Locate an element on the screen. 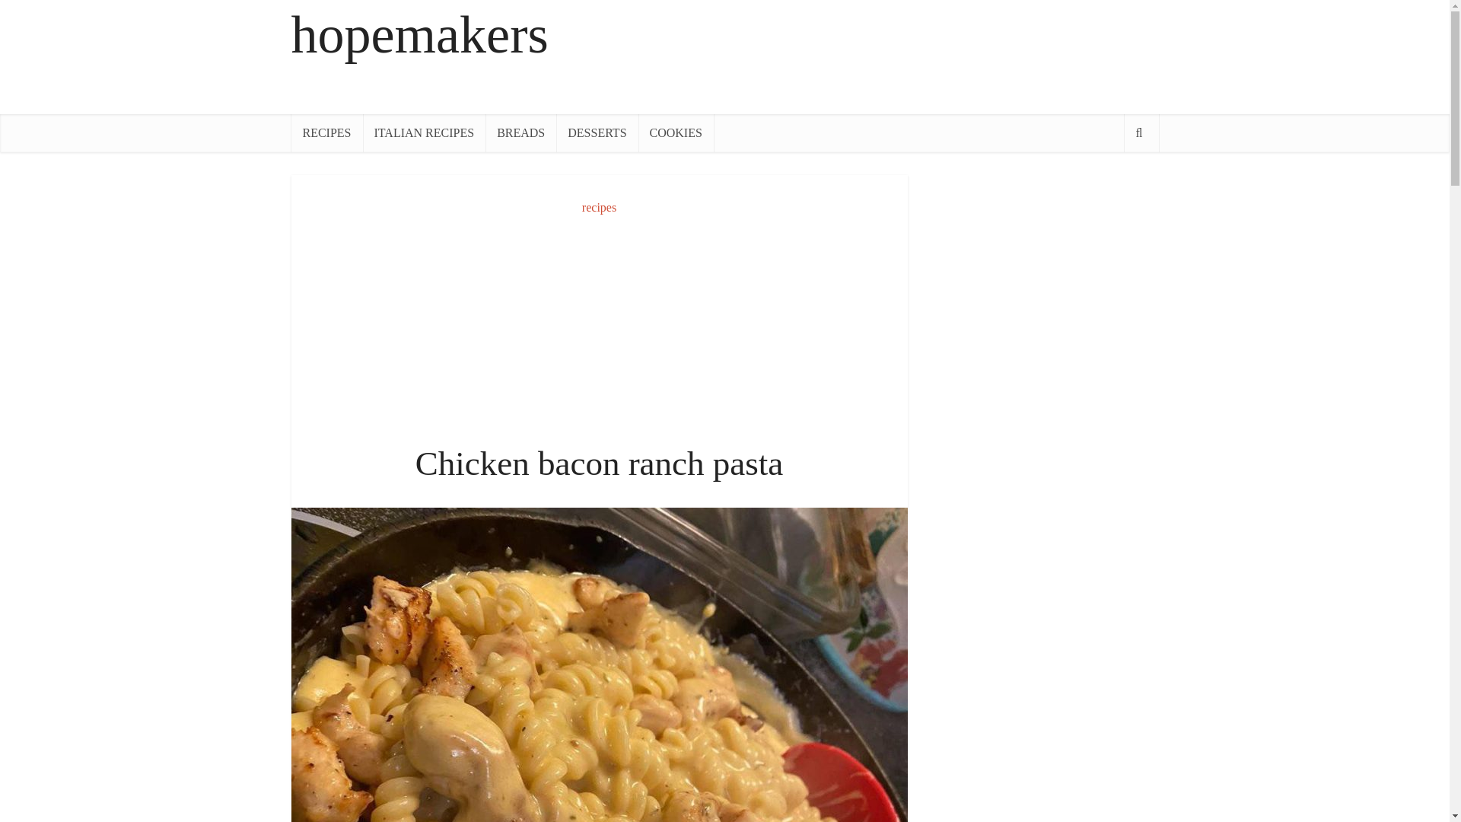 The width and height of the screenshot is (1461, 822). DESSERTS is located at coordinates (597, 132).